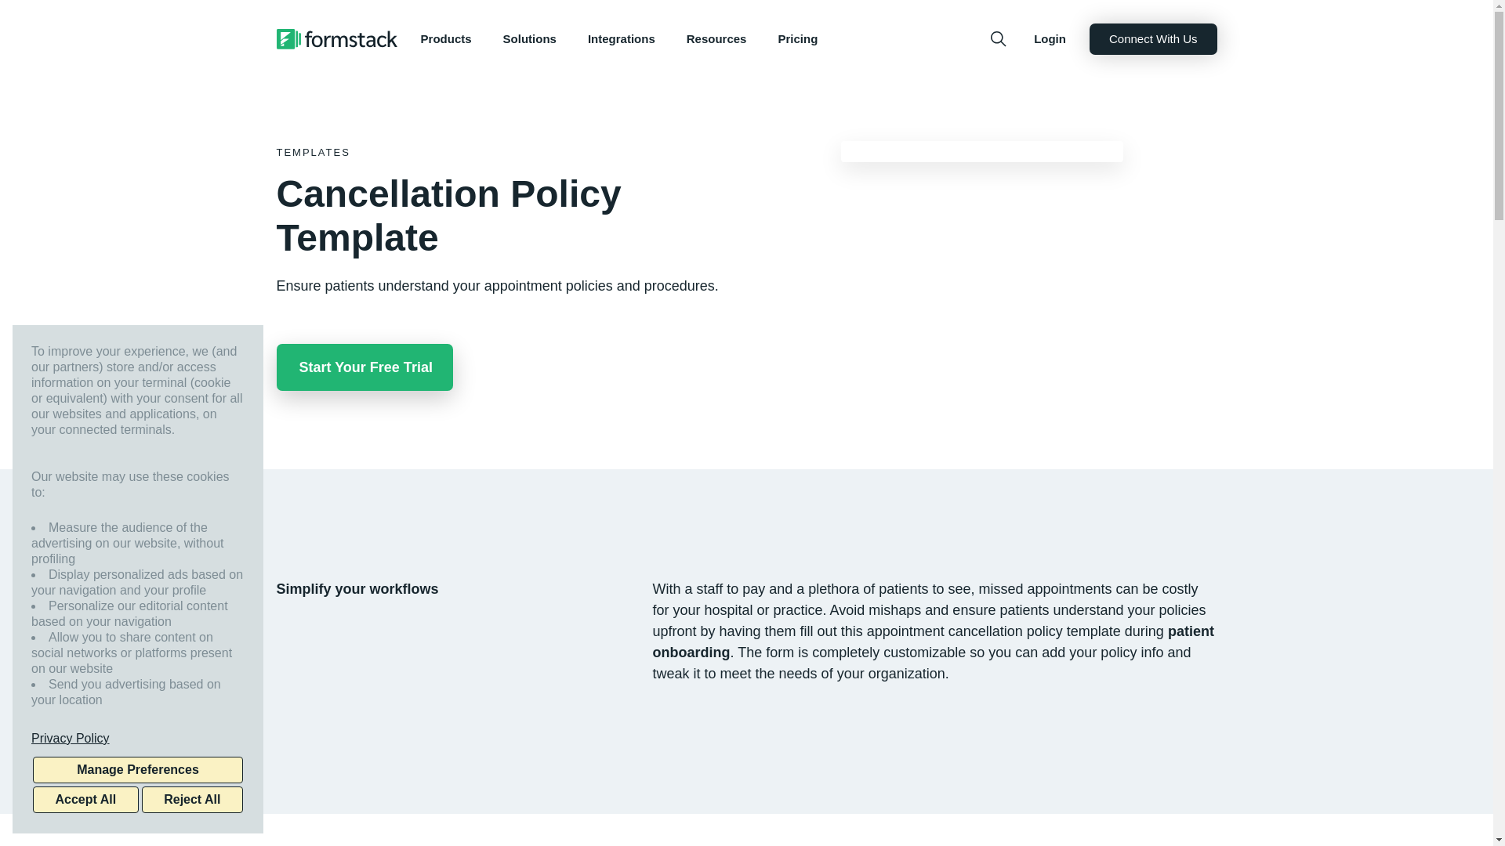  I want to click on Accept All, so click(85, 799).